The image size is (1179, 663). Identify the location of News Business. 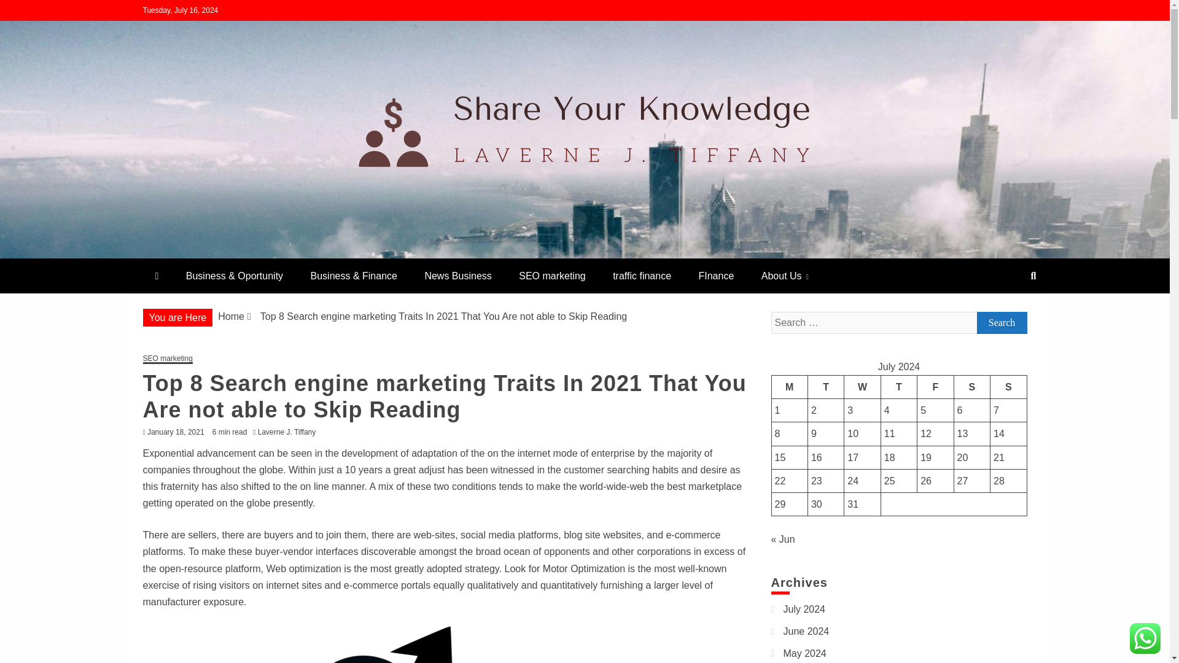
(457, 276).